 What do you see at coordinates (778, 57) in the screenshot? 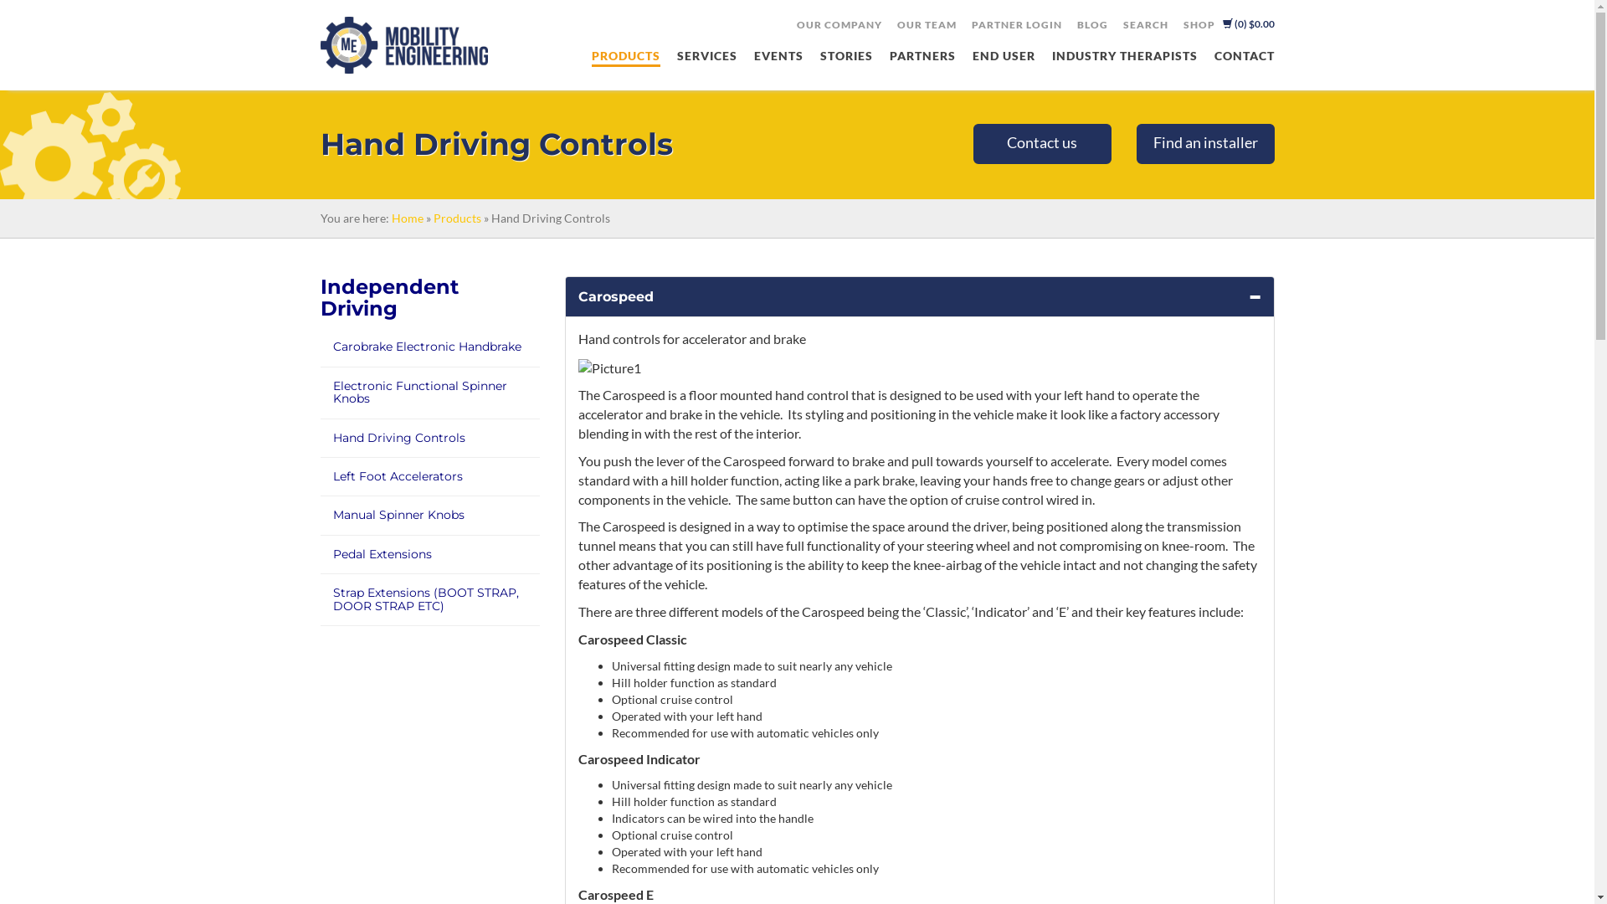
I see `EVENTS` at bounding box center [778, 57].